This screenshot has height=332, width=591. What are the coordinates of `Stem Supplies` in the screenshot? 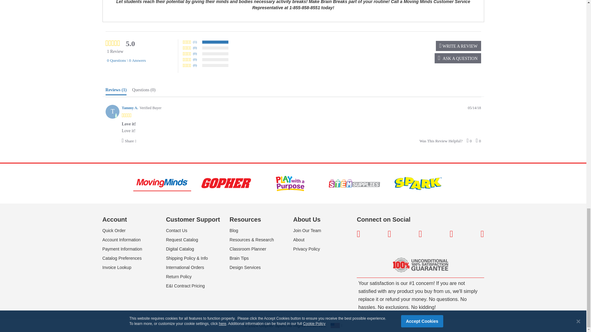 It's located at (354, 183).